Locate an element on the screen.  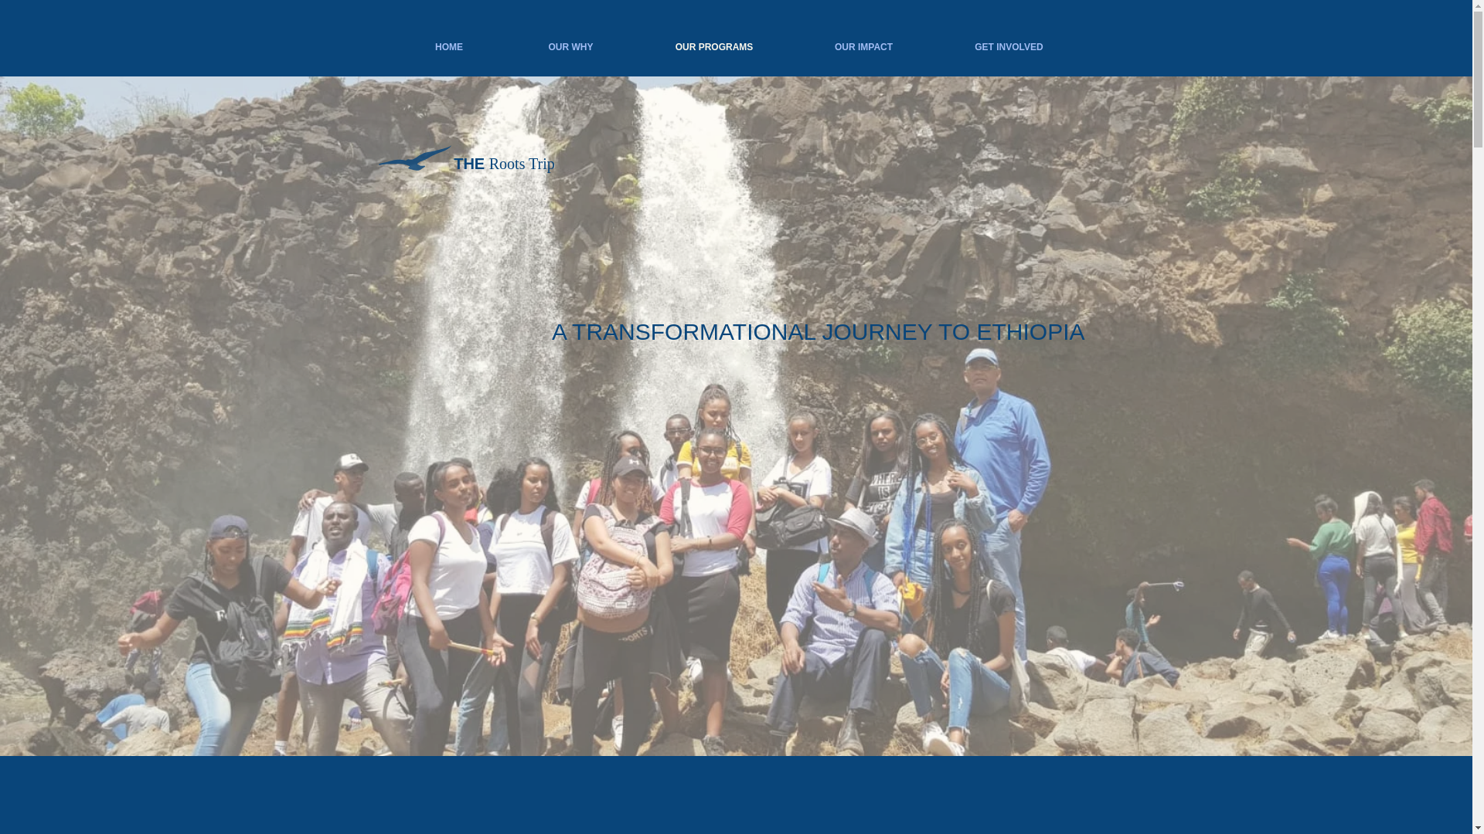
HOME is located at coordinates (448, 46).